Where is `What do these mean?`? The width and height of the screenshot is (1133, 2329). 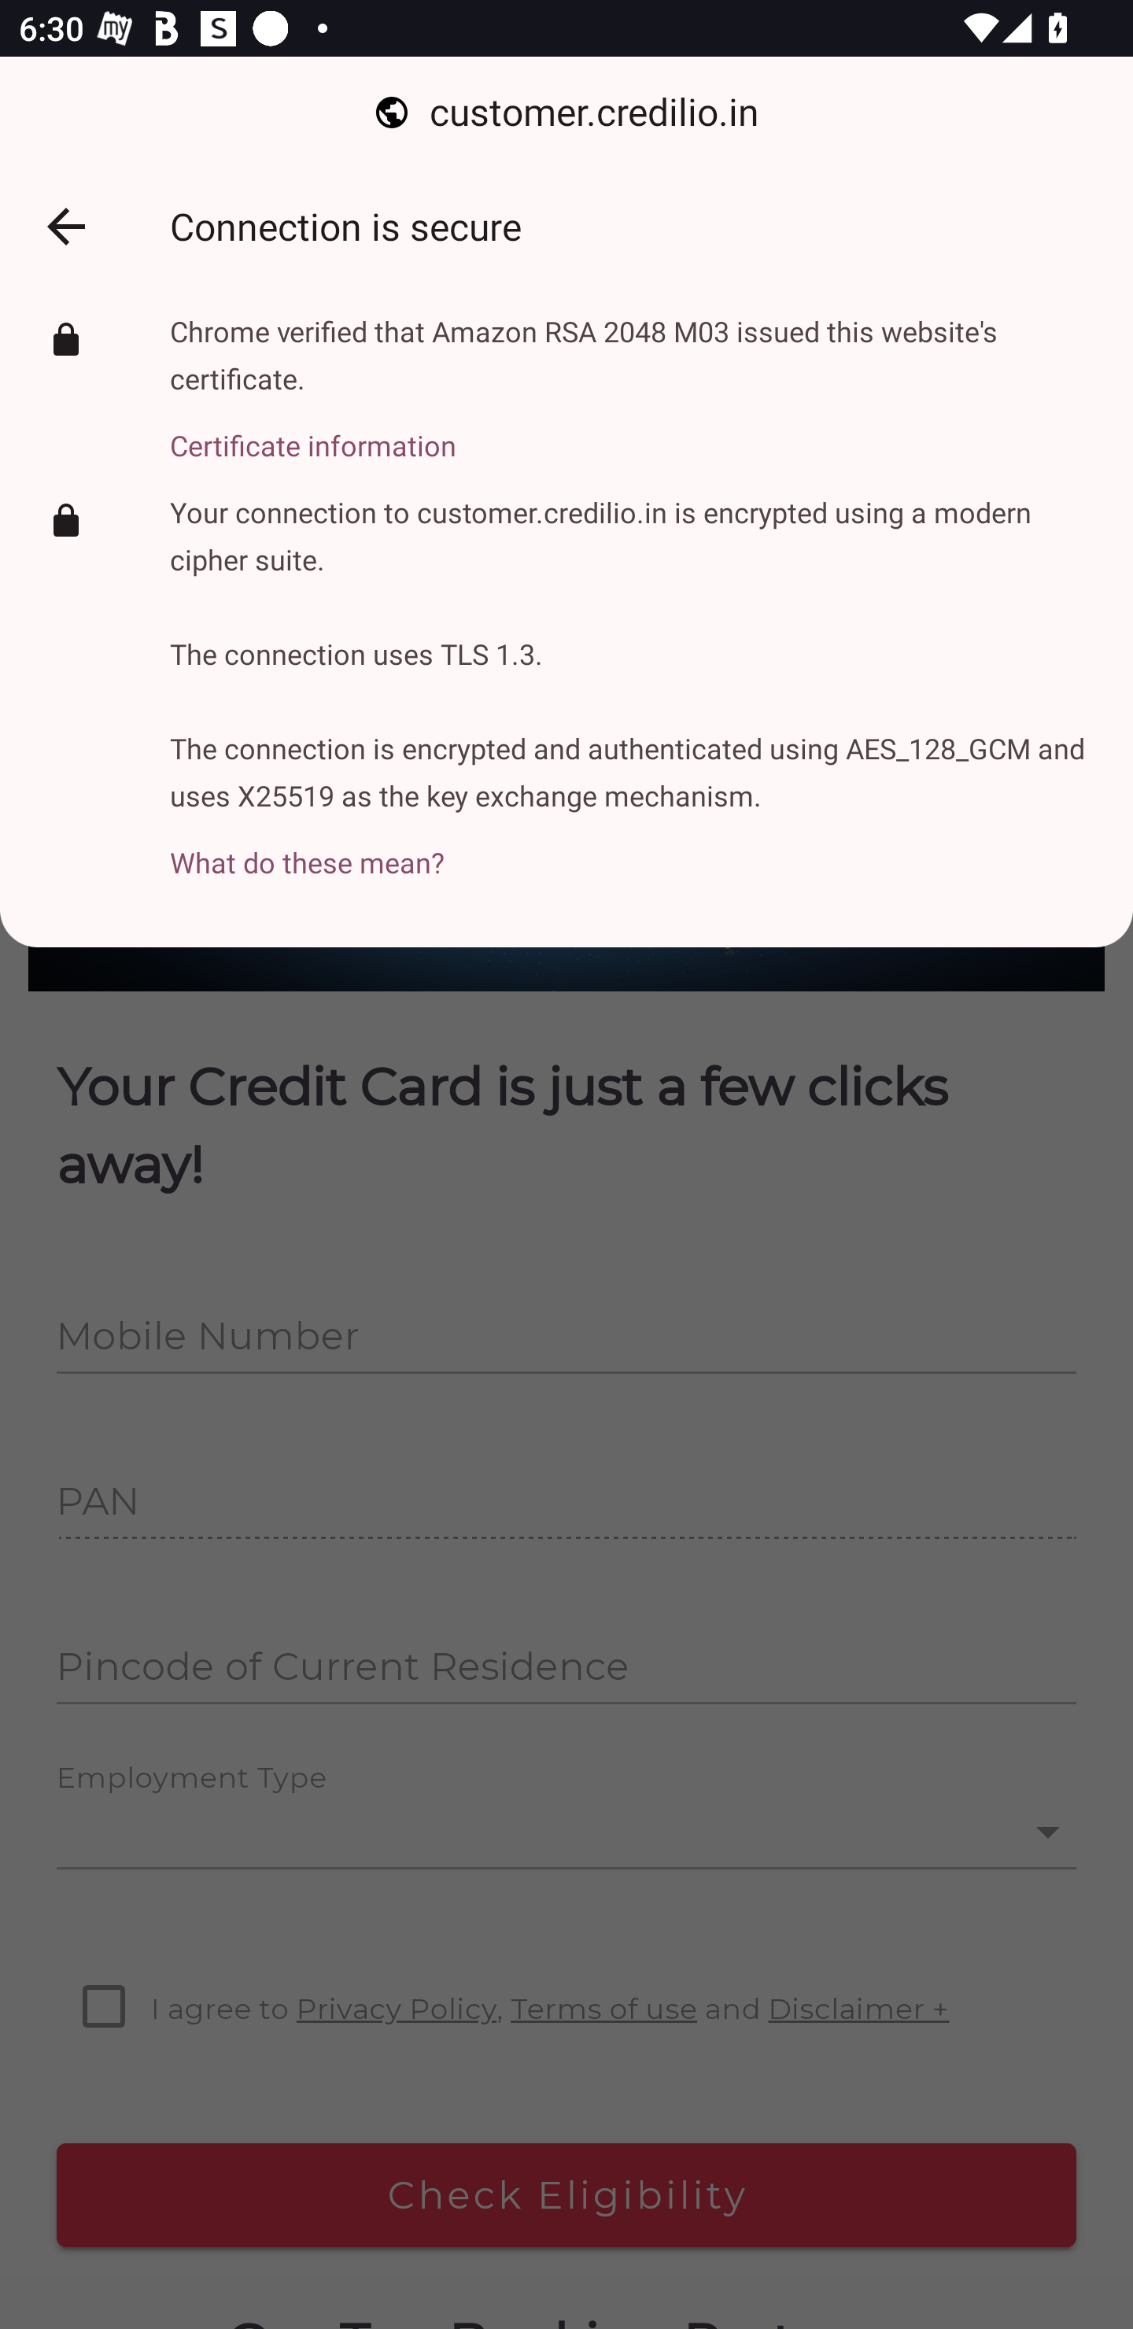
What do these mean? is located at coordinates (633, 847).